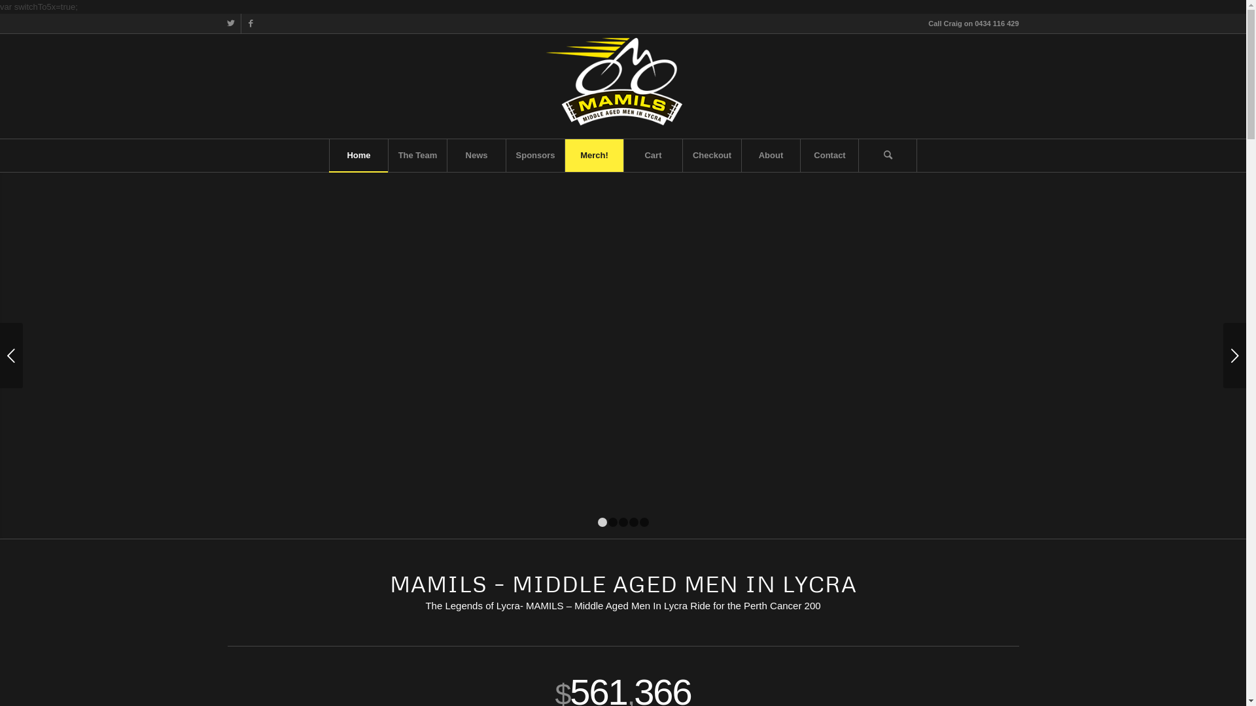  What do you see at coordinates (594, 156) in the screenshot?
I see `Merch!` at bounding box center [594, 156].